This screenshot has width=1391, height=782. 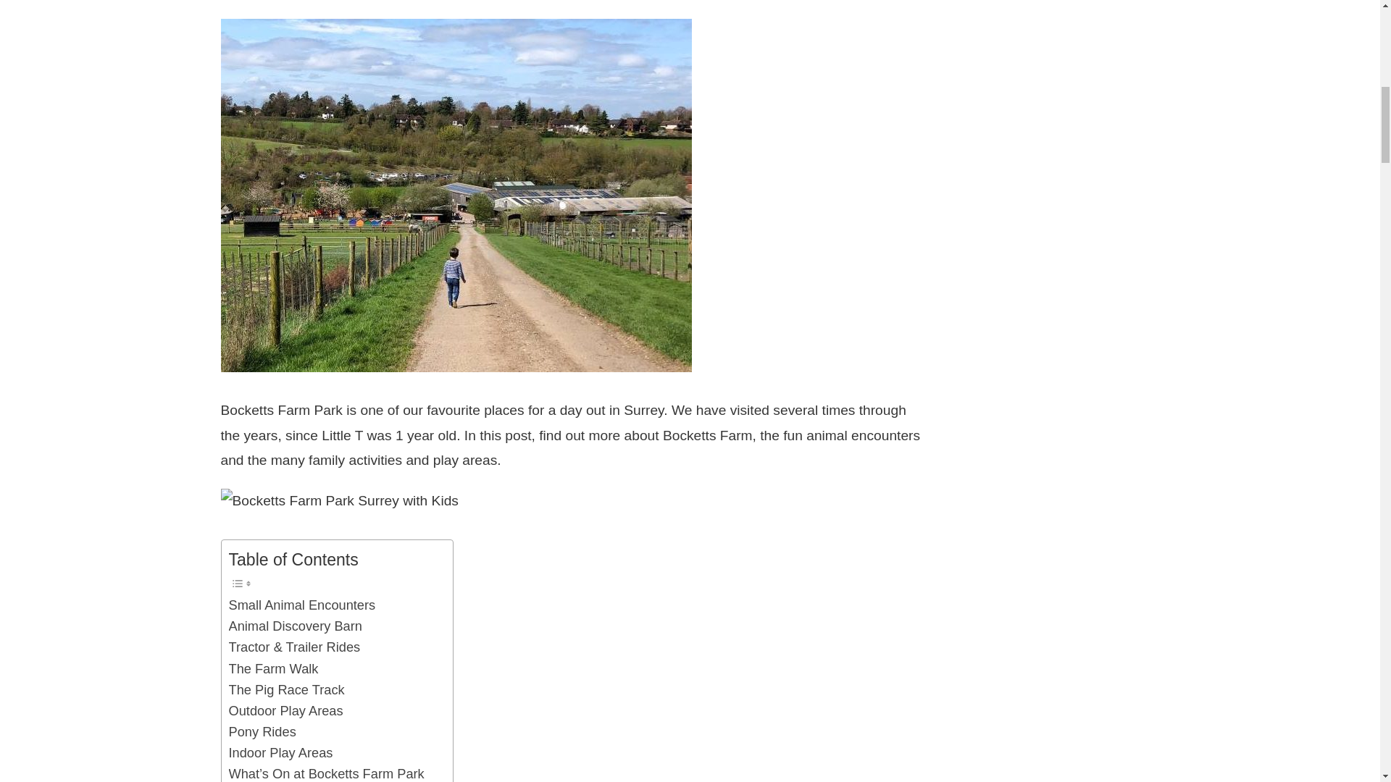 What do you see at coordinates (287, 689) in the screenshot?
I see `The Pig Race Track` at bounding box center [287, 689].